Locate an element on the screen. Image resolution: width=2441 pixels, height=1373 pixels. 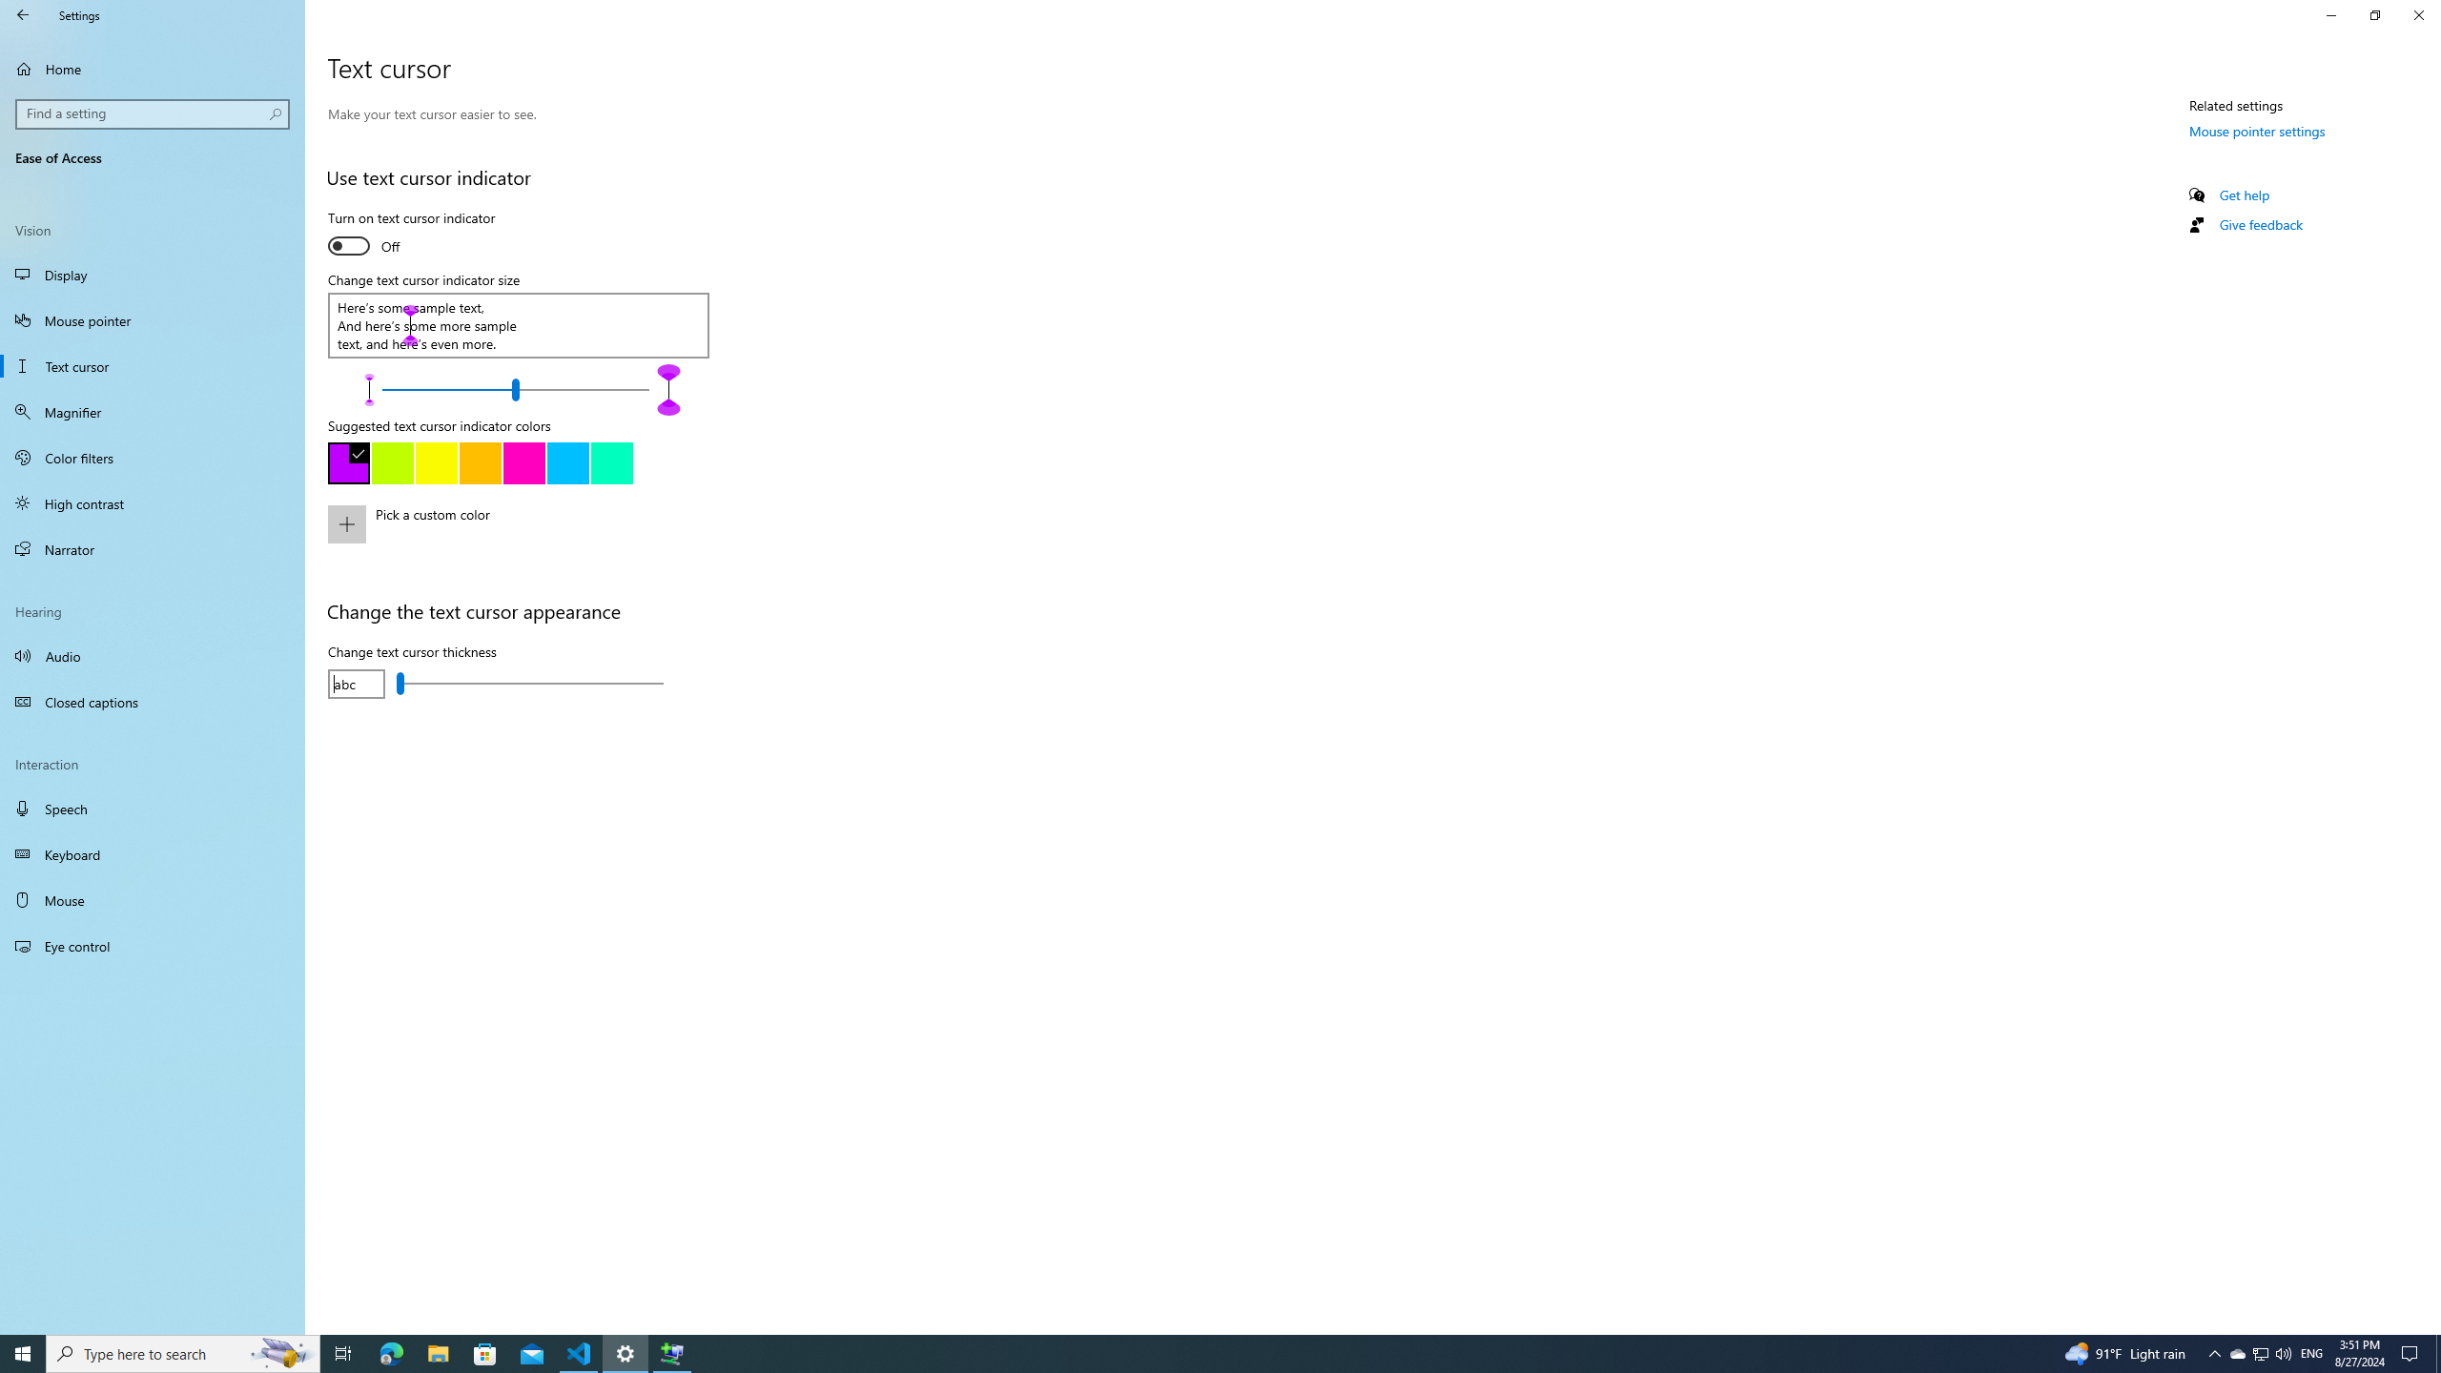
Turquoise is located at coordinates (566, 463).